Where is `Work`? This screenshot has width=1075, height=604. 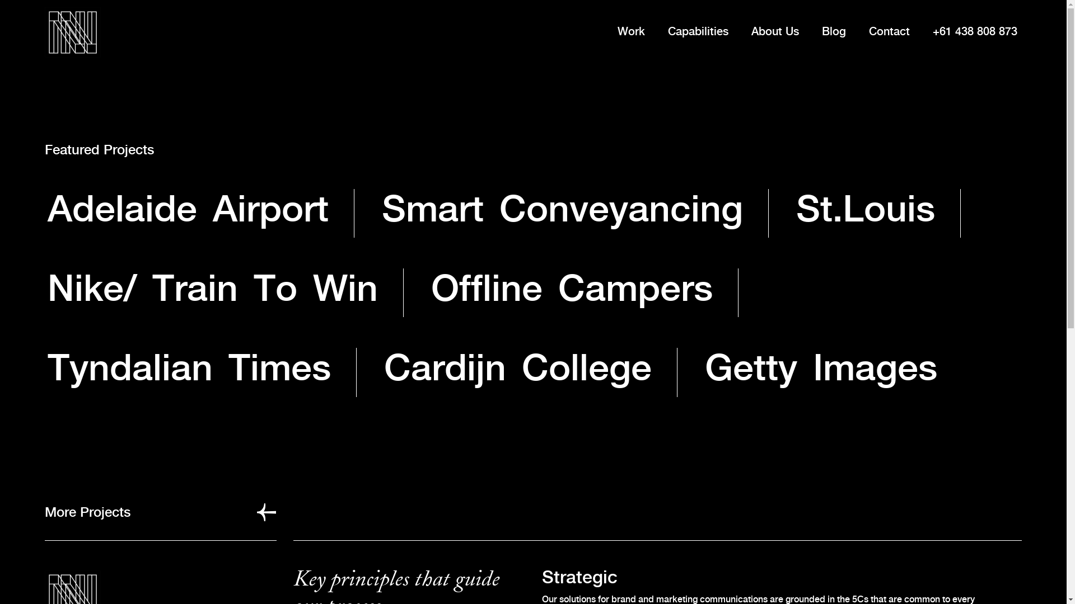 Work is located at coordinates (632, 32).